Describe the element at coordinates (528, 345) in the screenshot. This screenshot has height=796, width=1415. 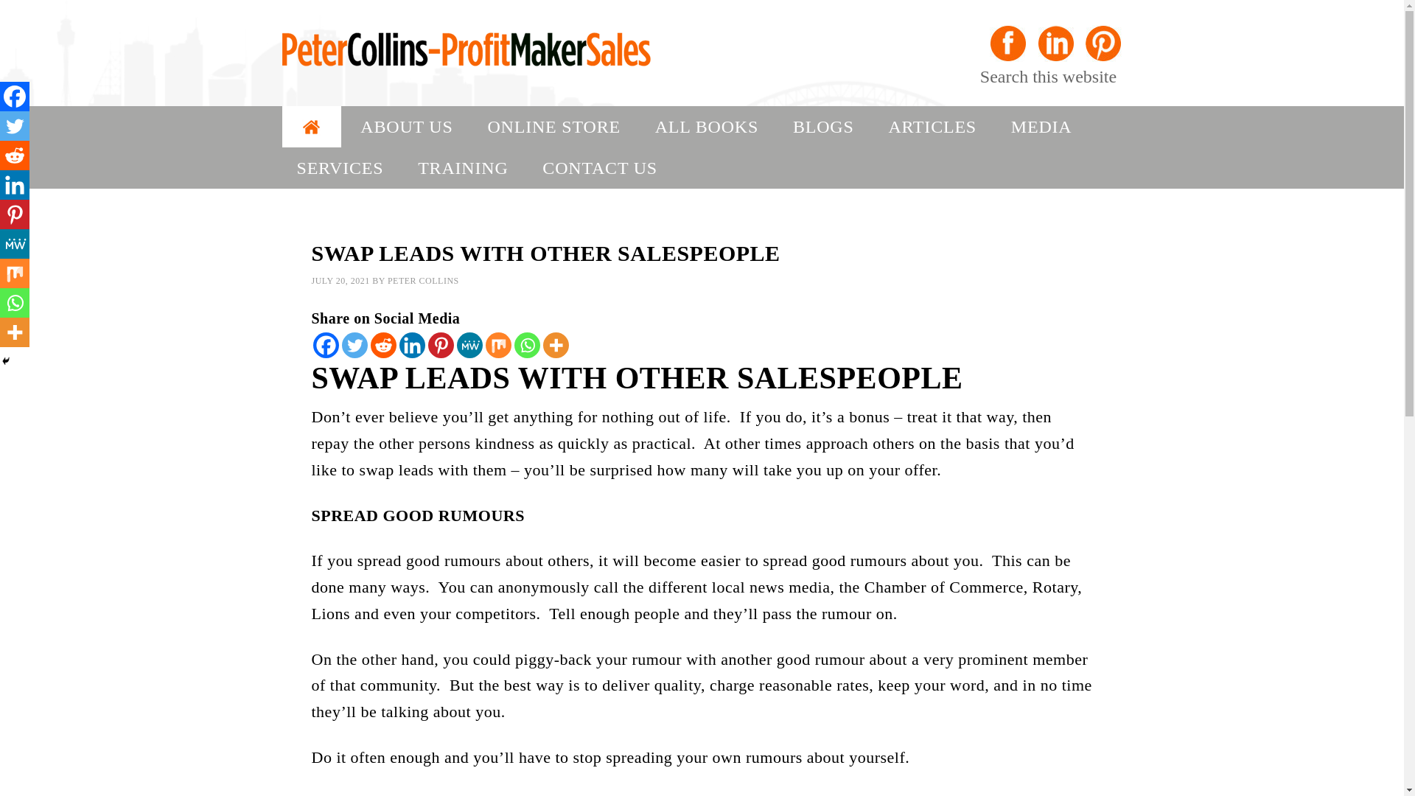
I see `Whatsapp` at that location.